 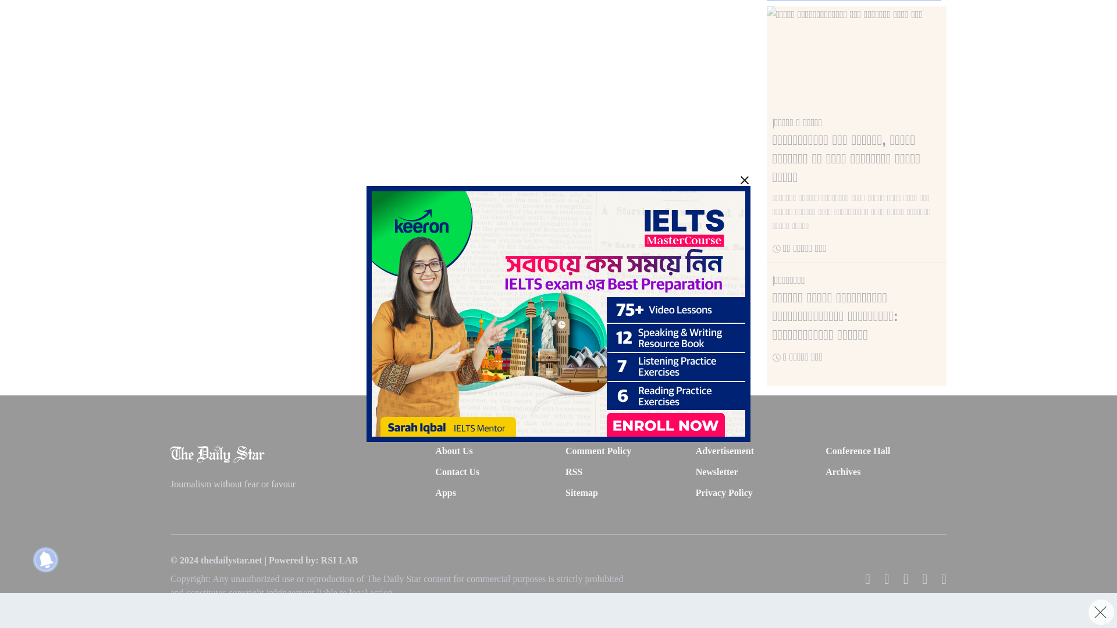 I want to click on 3rd party ad content, so click(x=558, y=102).